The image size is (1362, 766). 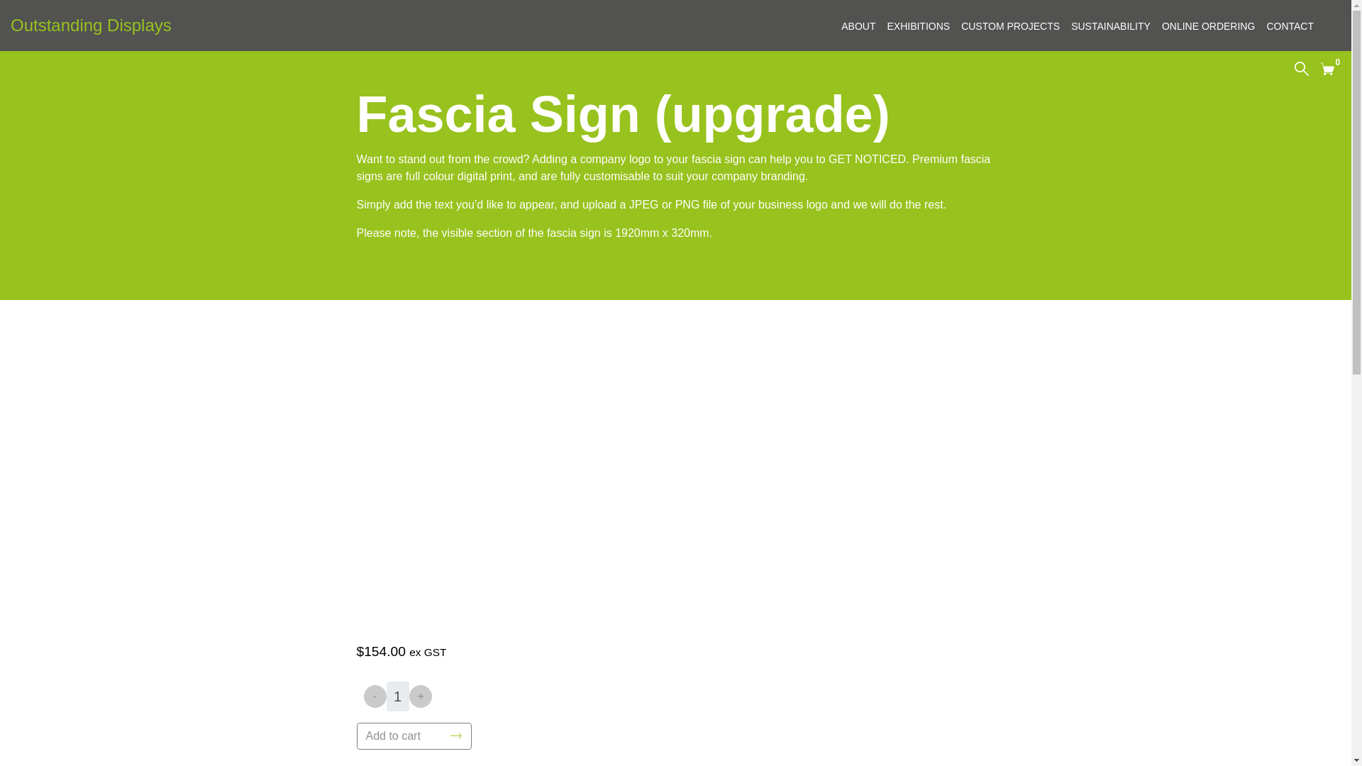 What do you see at coordinates (918, 27) in the screenshot?
I see `EXHIBITIONS` at bounding box center [918, 27].